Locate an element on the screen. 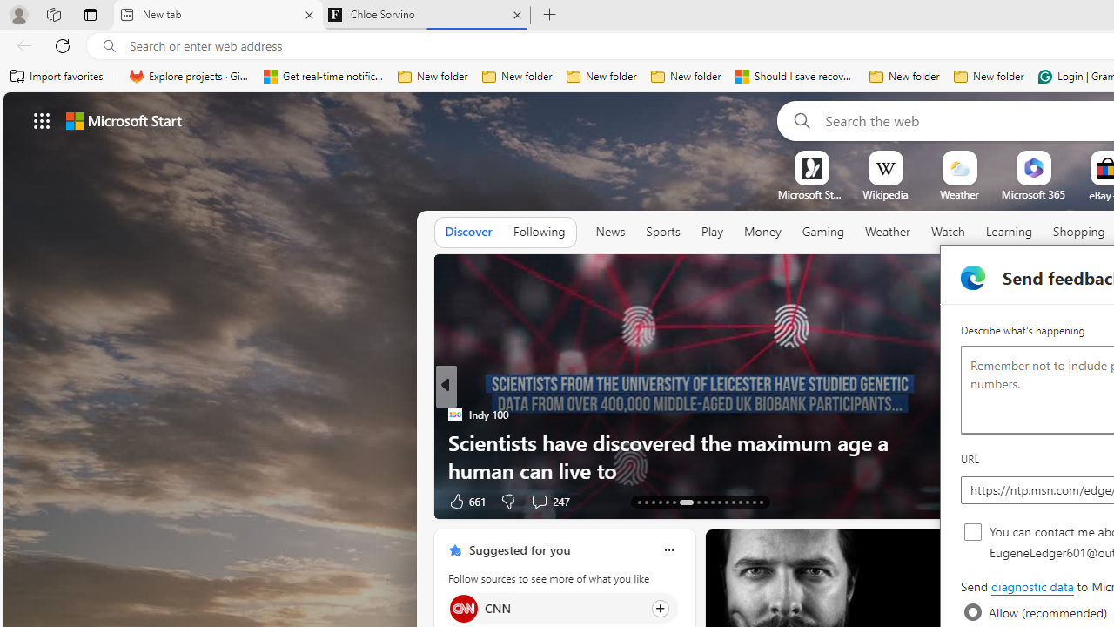  Shopping is located at coordinates (1079, 232).